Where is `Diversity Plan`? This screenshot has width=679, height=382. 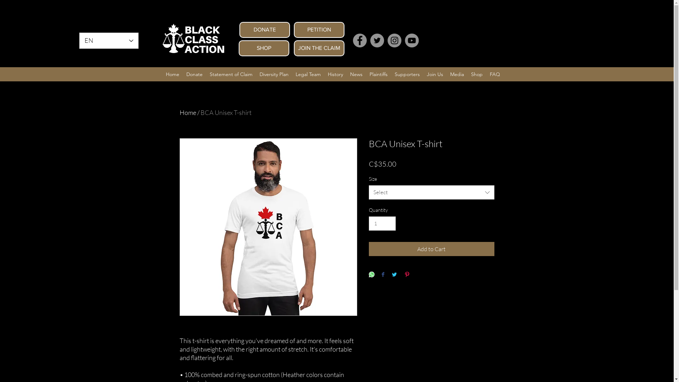
Diversity Plan is located at coordinates (274, 74).